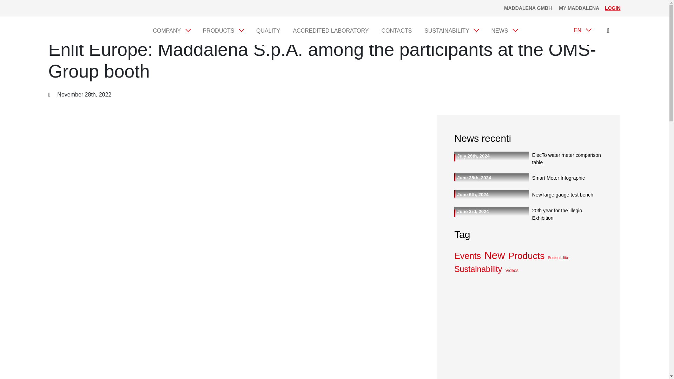  Describe the element at coordinates (579, 8) in the screenshot. I see `MY MADDALENA` at that location.